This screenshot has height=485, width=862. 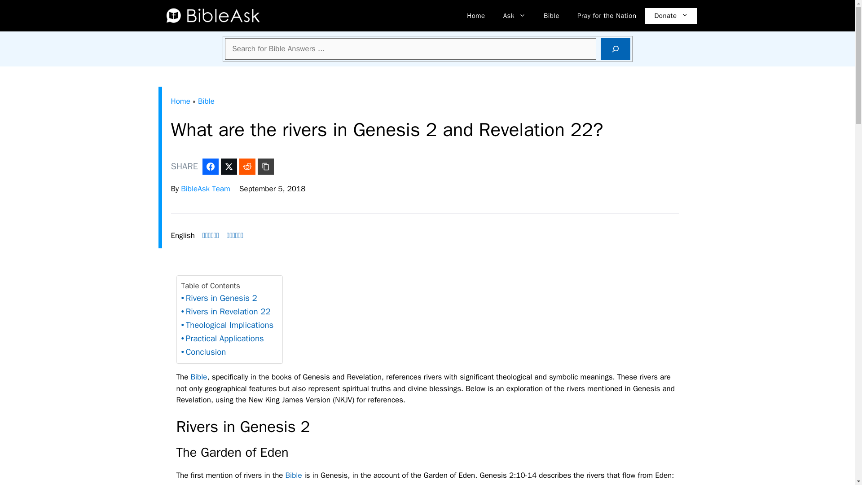 I want to click on Rivers in Genesis 2, so click(x=219, y=299).